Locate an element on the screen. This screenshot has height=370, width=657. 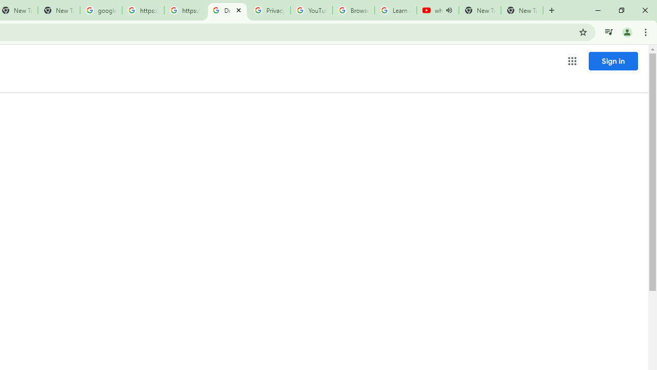
YouTube is located at coordinates (311, 10).